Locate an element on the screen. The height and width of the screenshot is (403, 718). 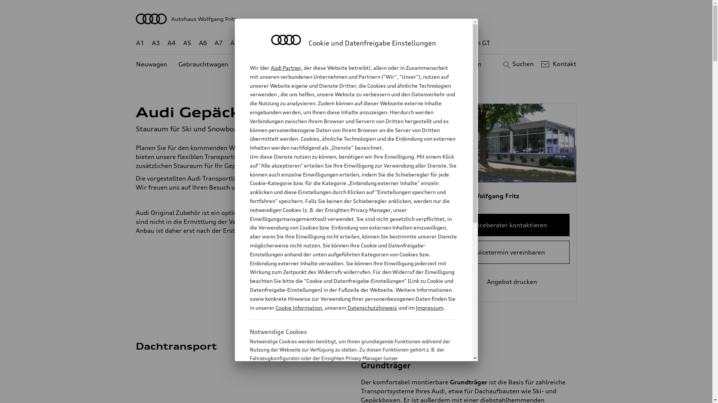
Suchen is located at coordinates (518, 64).